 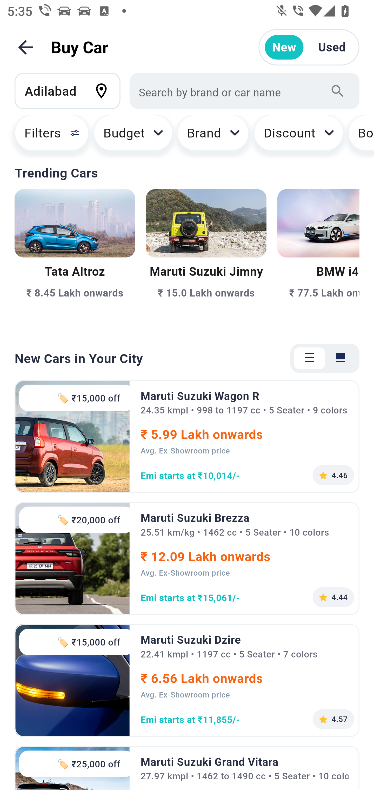 What do you see at coordinates (47, 136) in the screenshot?
I see `Filters` at bounding box center [47, 136].